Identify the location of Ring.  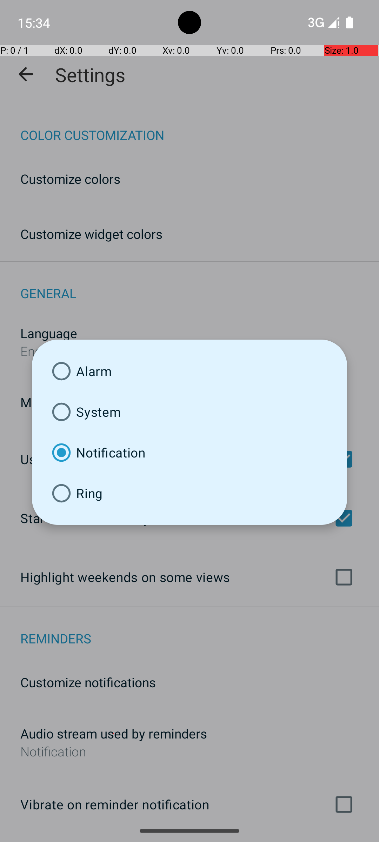
(189, 493).